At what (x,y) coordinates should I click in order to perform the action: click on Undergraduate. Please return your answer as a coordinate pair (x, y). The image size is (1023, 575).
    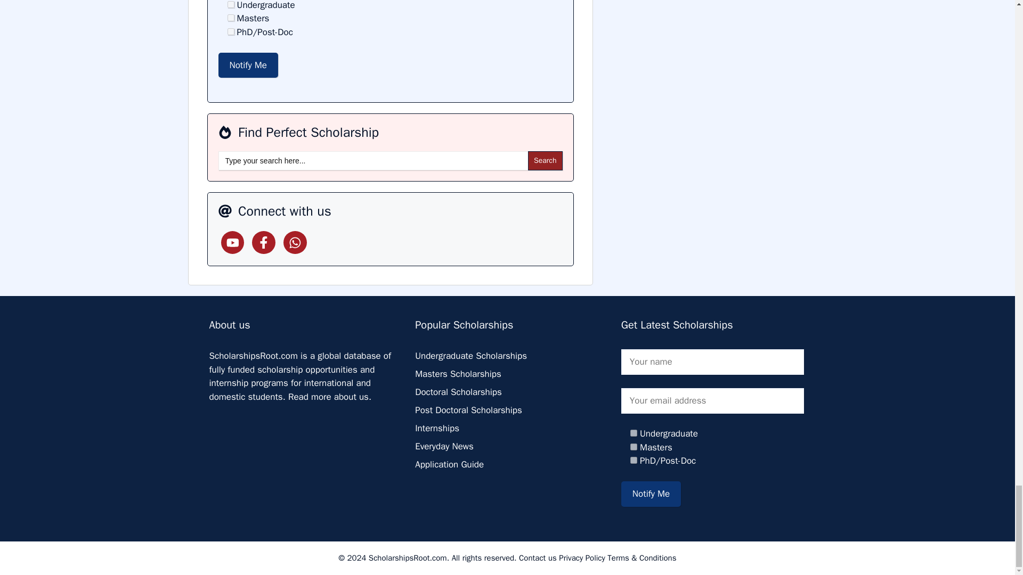
    Looking at the image, I should click on (230, 4).